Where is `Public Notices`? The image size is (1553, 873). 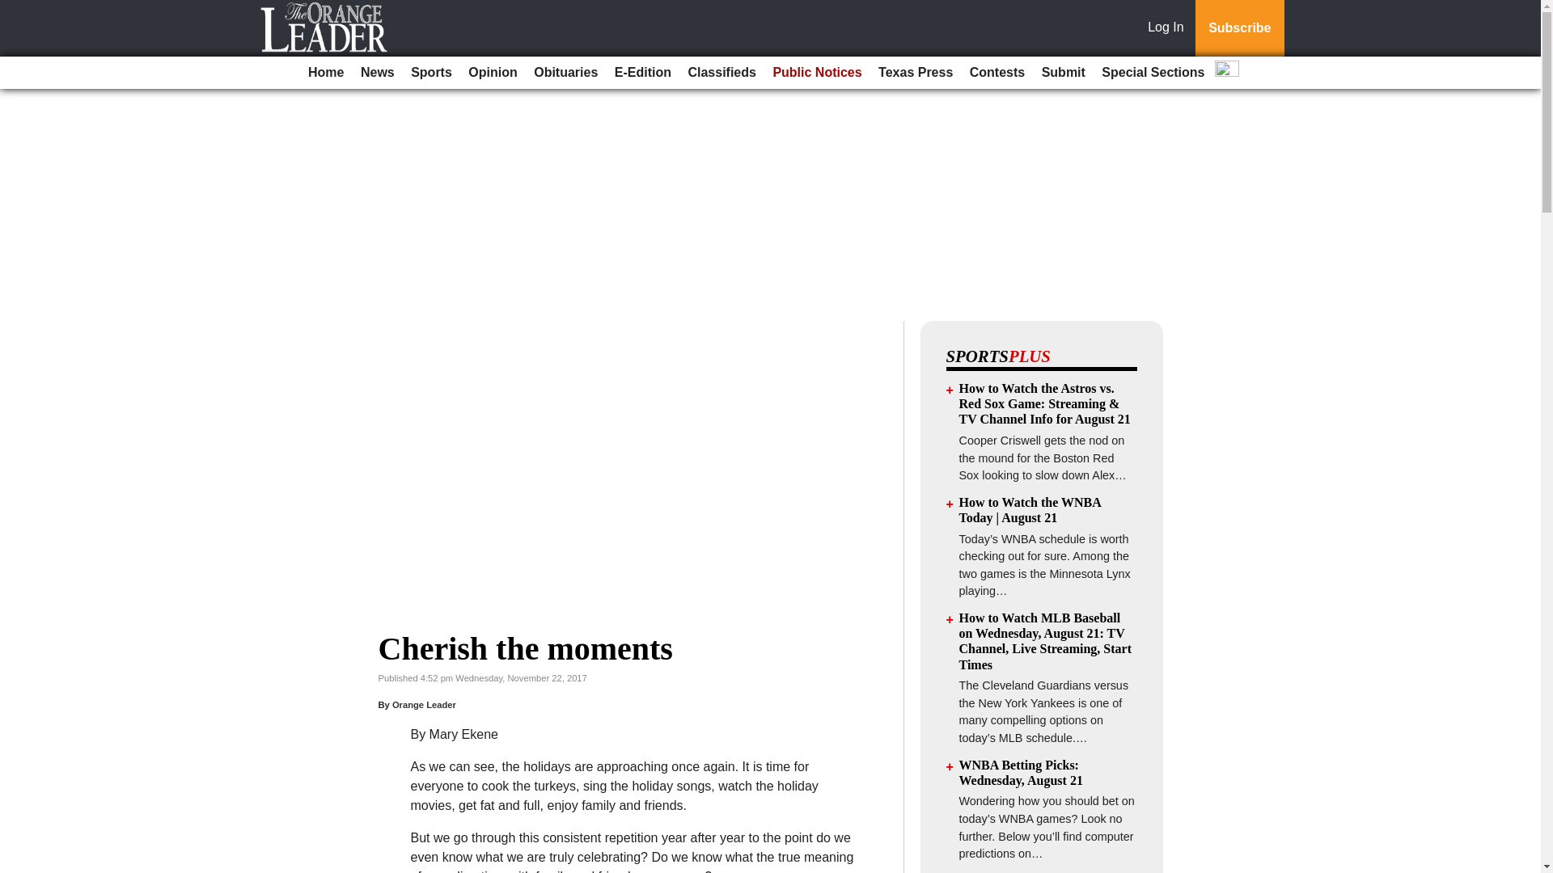 Public Notices is located at coordinates (817, 73).